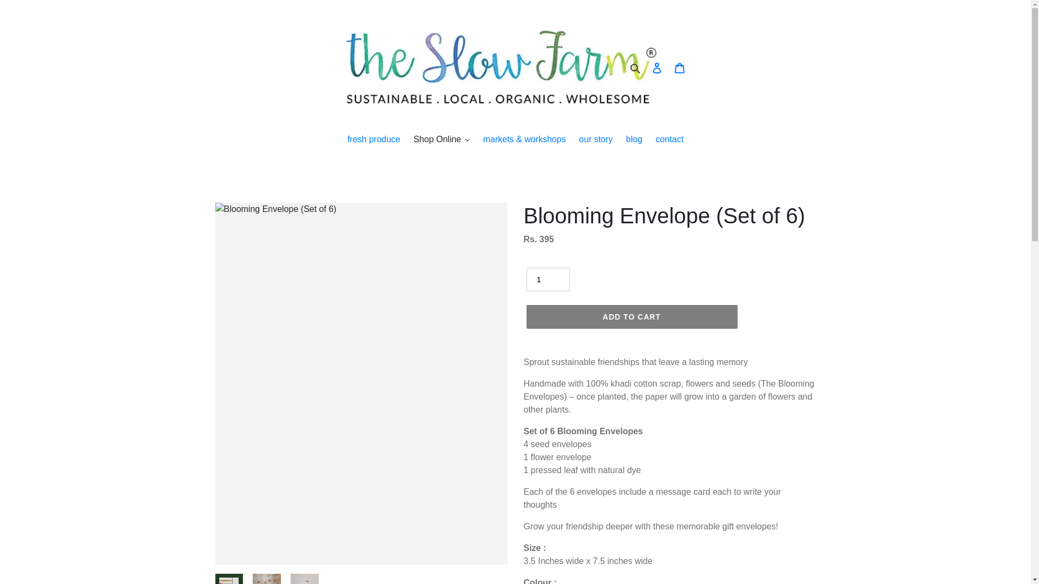 This screenshot has width=1039, height=584. I want to click on Log in, so click(656, 68).